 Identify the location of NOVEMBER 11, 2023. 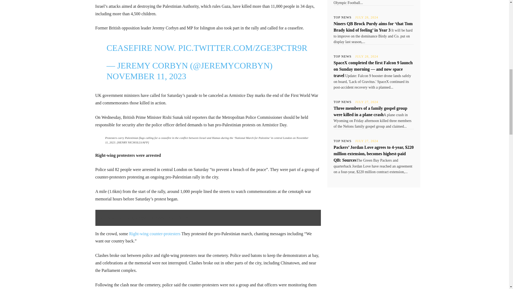
(146, 76).